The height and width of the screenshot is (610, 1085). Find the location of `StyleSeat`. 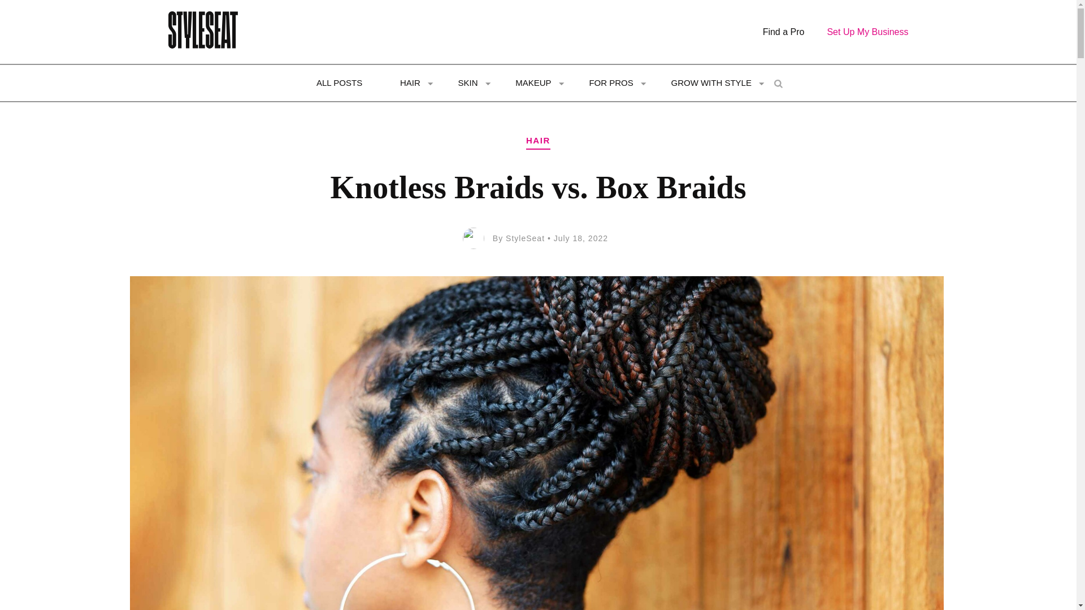

StyleSeat is located at coordinates (524, 238).